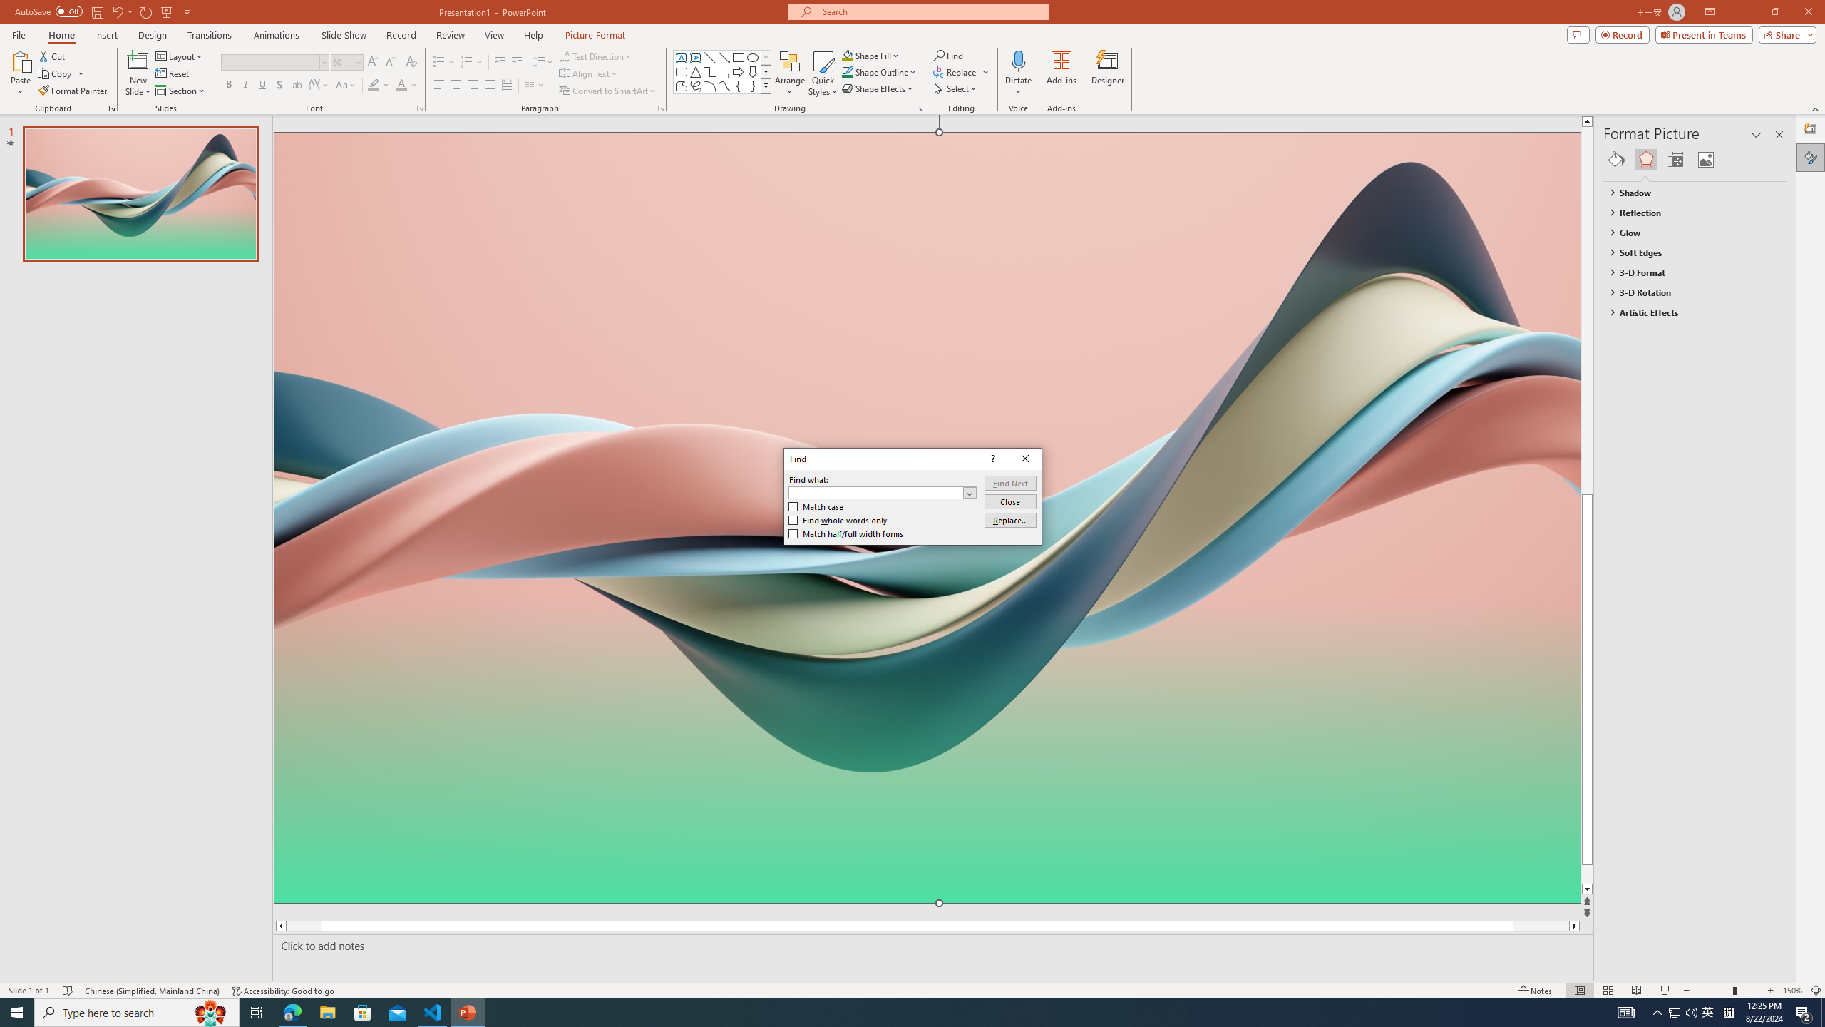 The width and height of the screenshot is (1825, 1027). I want to click on Quick Access Toolbar, so click(104, 12).